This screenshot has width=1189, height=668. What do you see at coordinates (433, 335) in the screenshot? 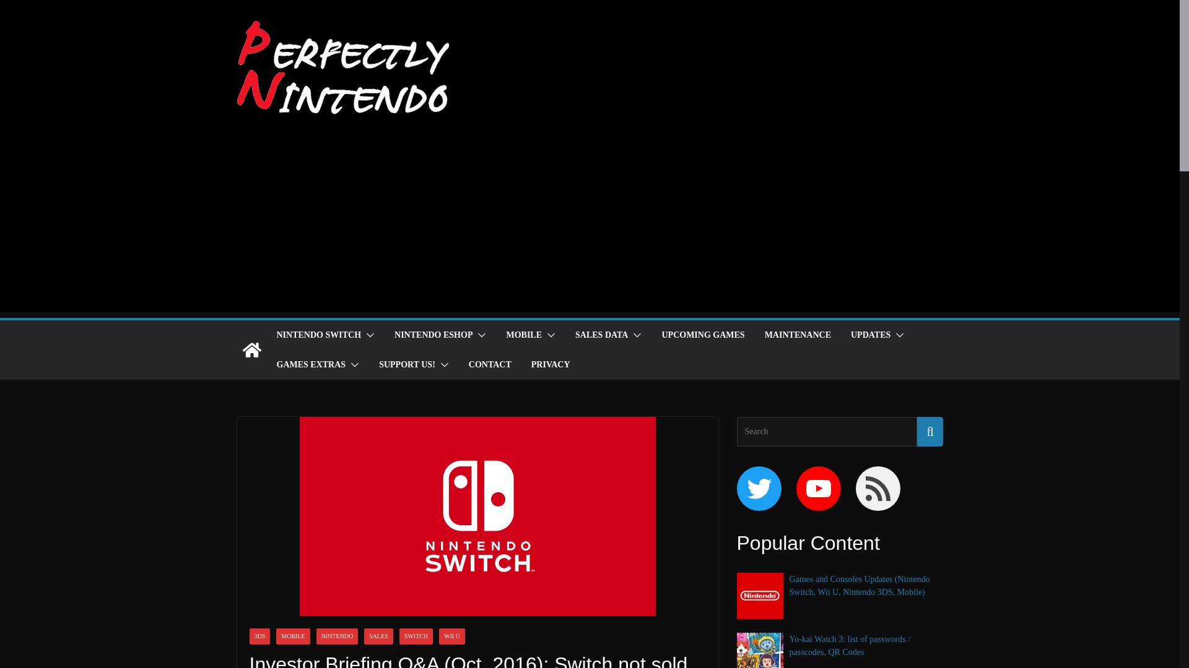
I see `NINTENDO ESHOP` at bounding box center [433, 335].